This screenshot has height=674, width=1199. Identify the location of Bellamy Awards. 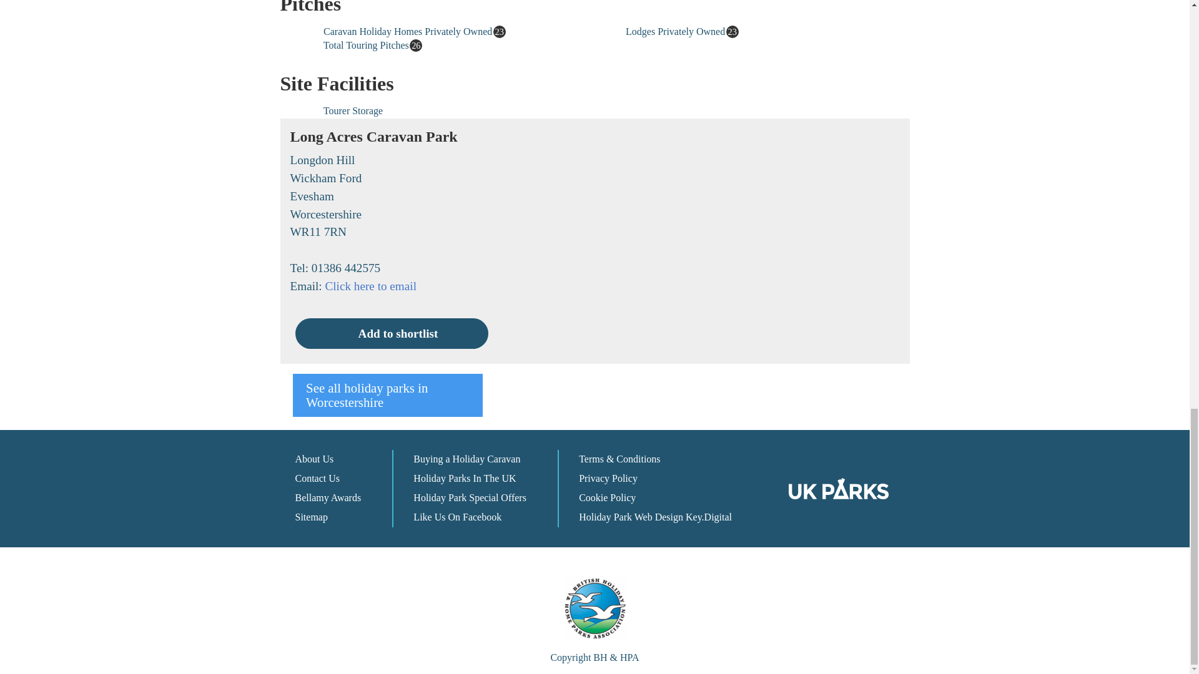
(327, 497).